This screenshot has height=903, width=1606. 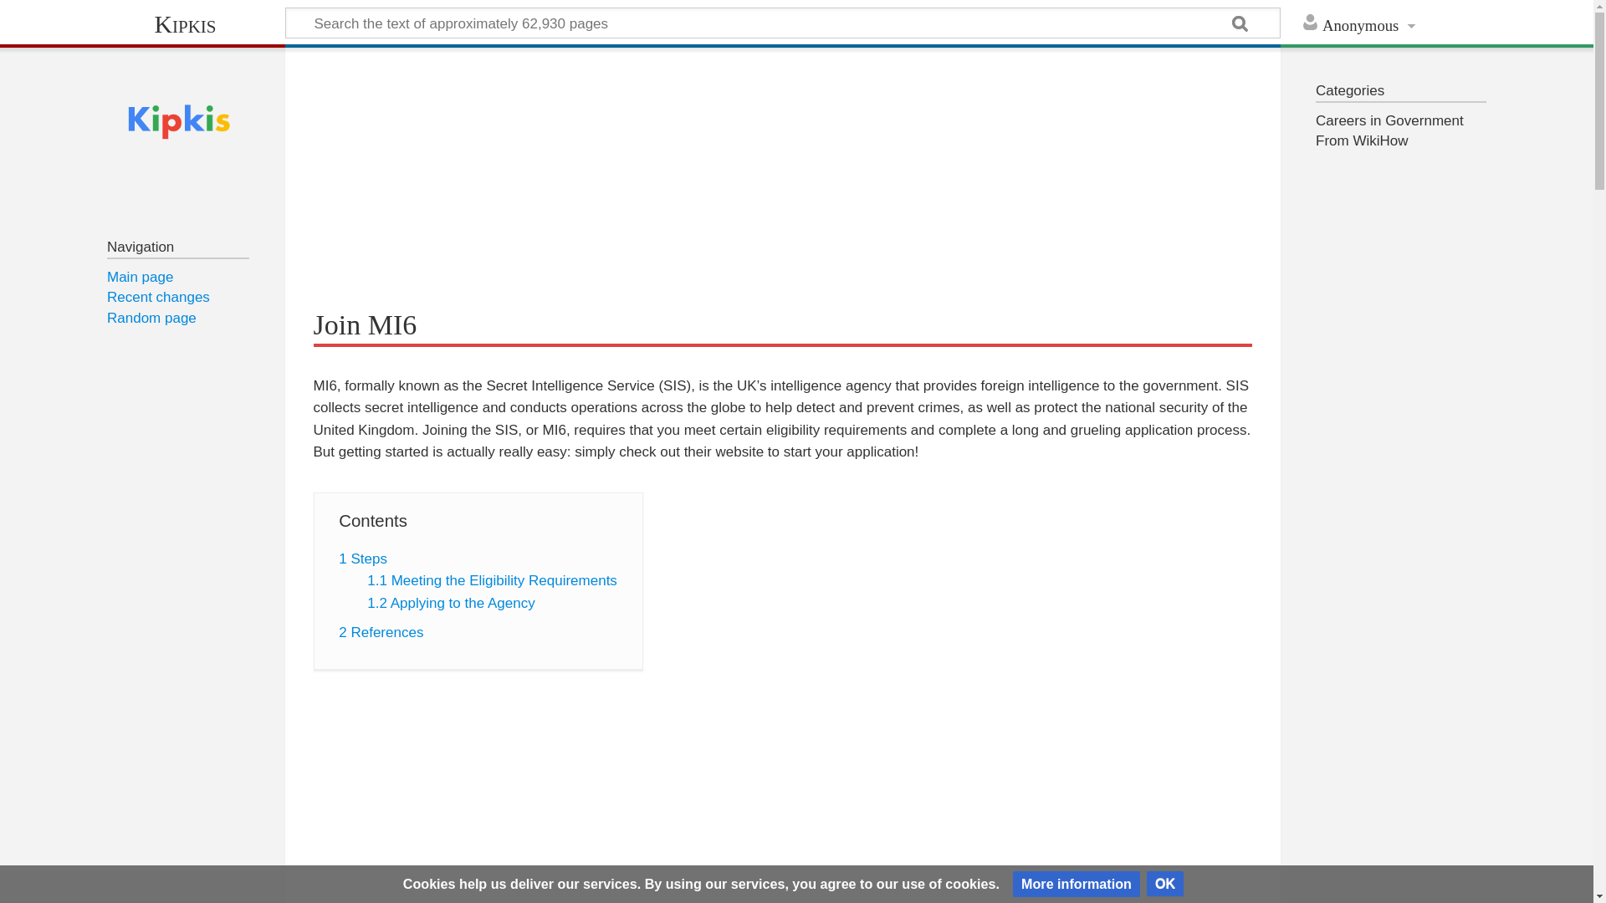 What do you see at coordinates (151, 318) in the screenshot?
I see `Random page` at bounding box center [151, 318].